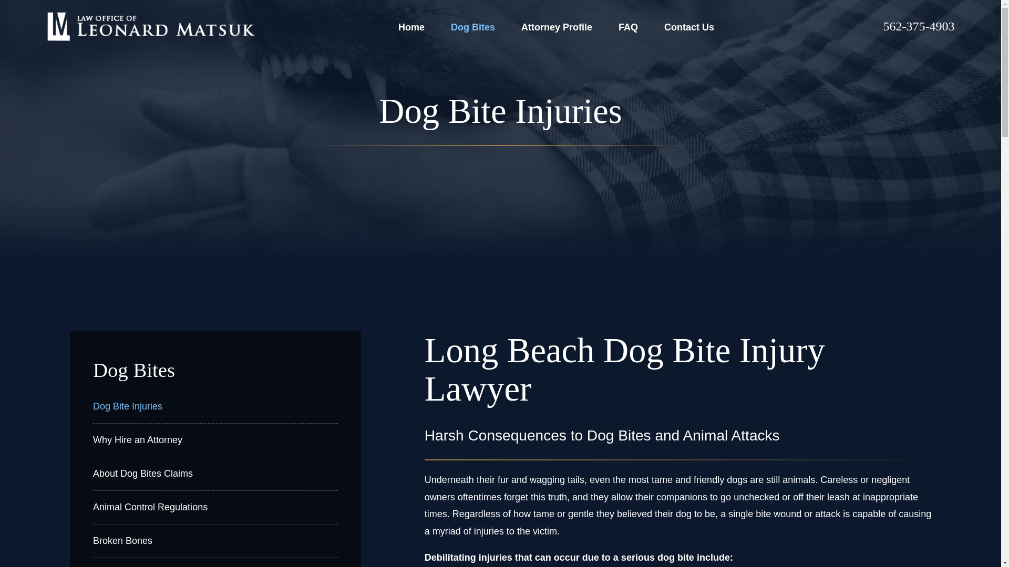 This screenshot has width=1009, height=567. Describe the element at coordinates (627, 27) in the screenshot. I see `FAQ` at that location.